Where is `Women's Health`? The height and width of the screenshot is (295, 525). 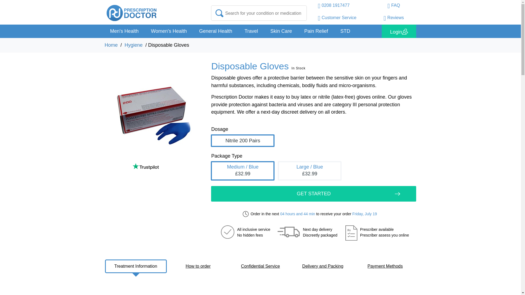 Women's Health is located at coordinates (168, 31).